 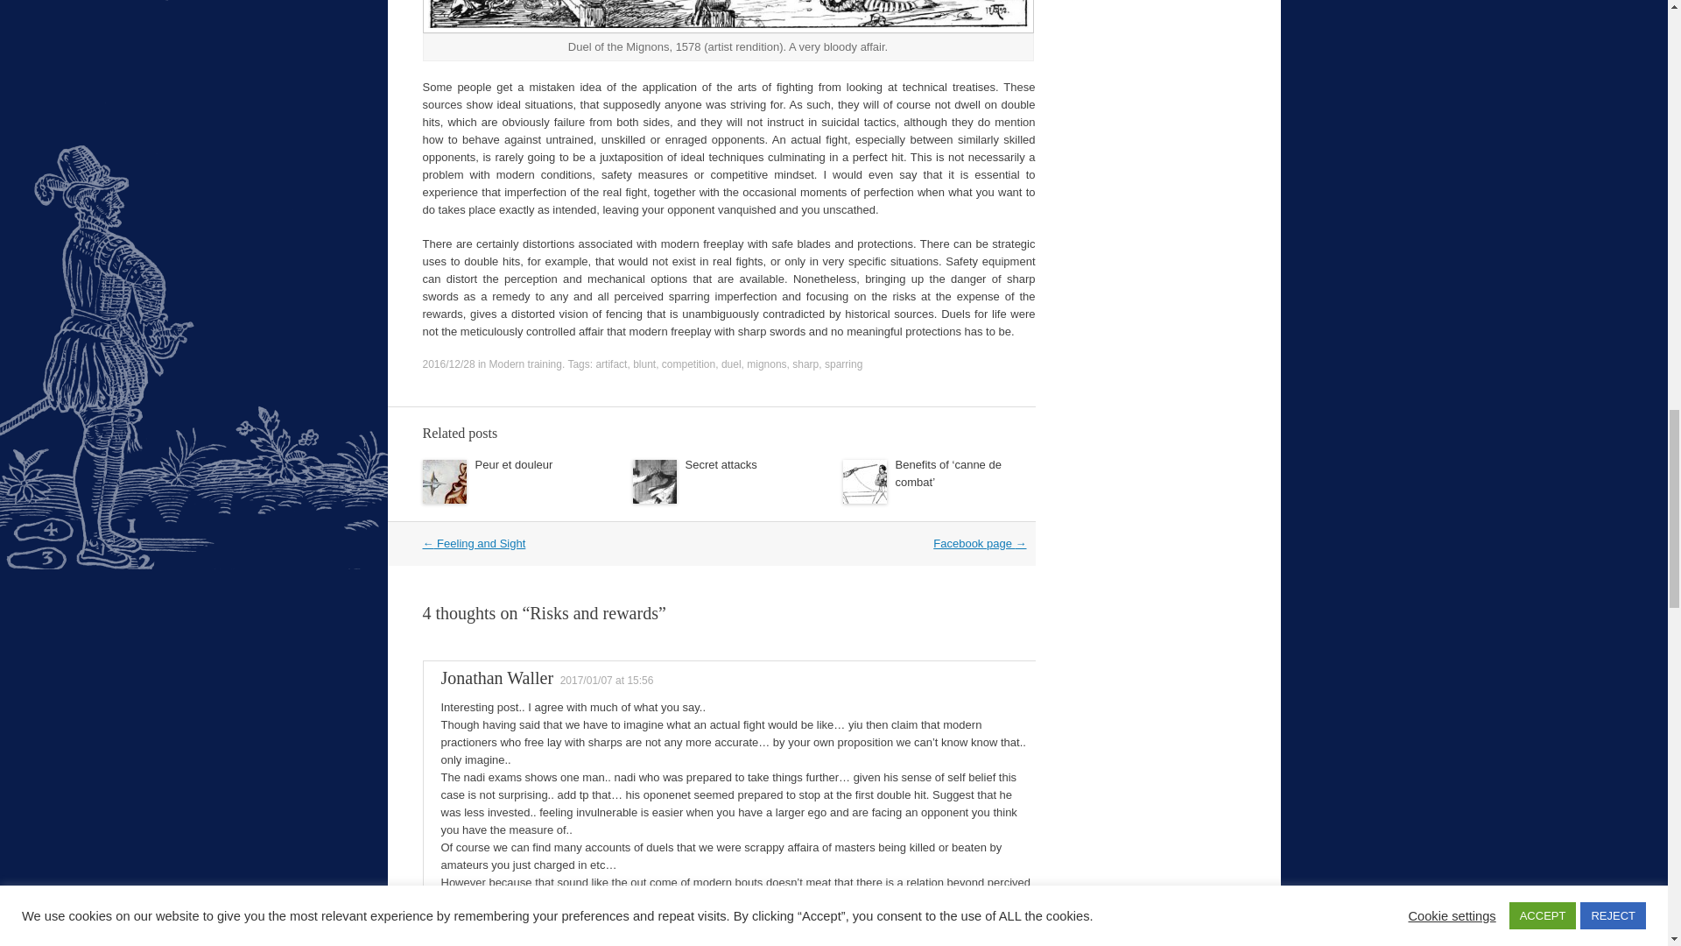 I want to click on Modern training, so click(x=525, y=364).